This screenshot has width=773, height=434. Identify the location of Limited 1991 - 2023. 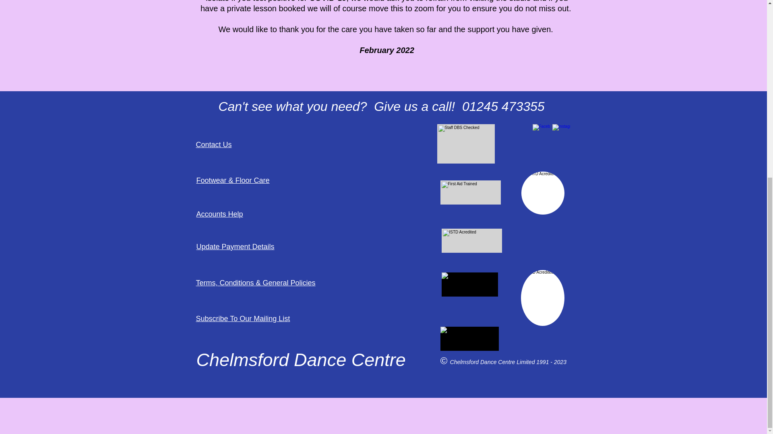
(541, 362).